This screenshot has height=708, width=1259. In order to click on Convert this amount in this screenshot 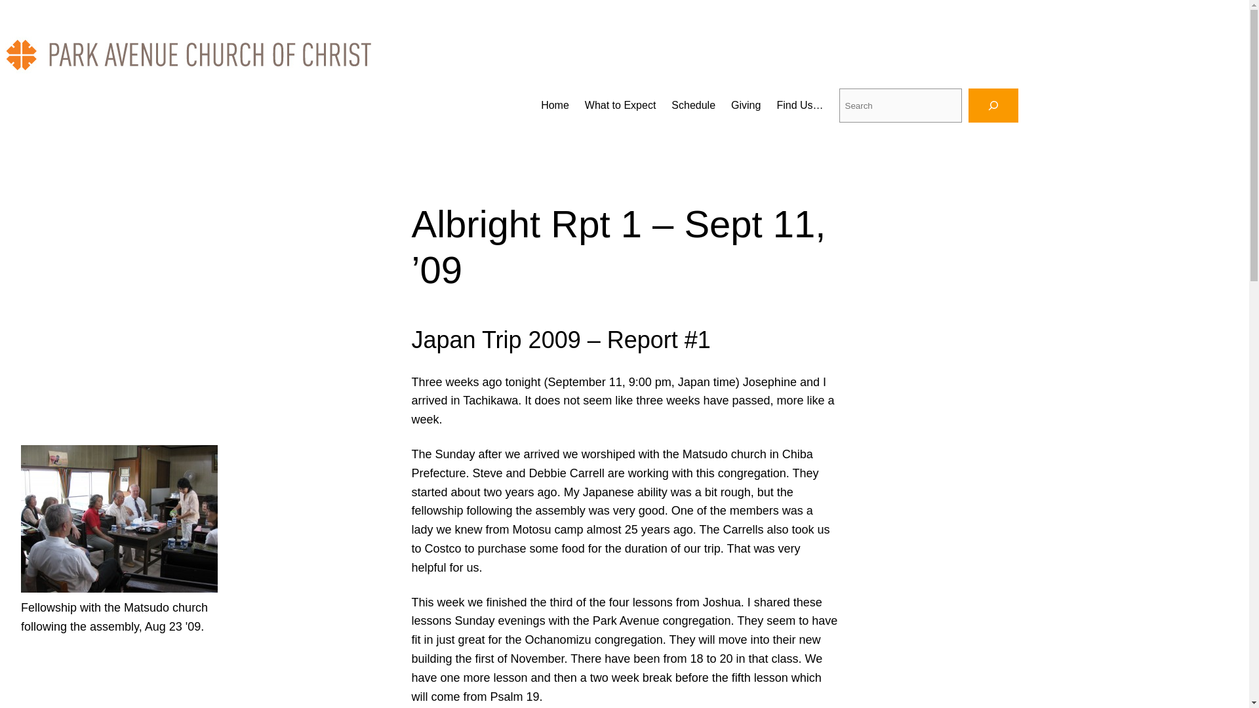, I will do `click(631, 530)`.